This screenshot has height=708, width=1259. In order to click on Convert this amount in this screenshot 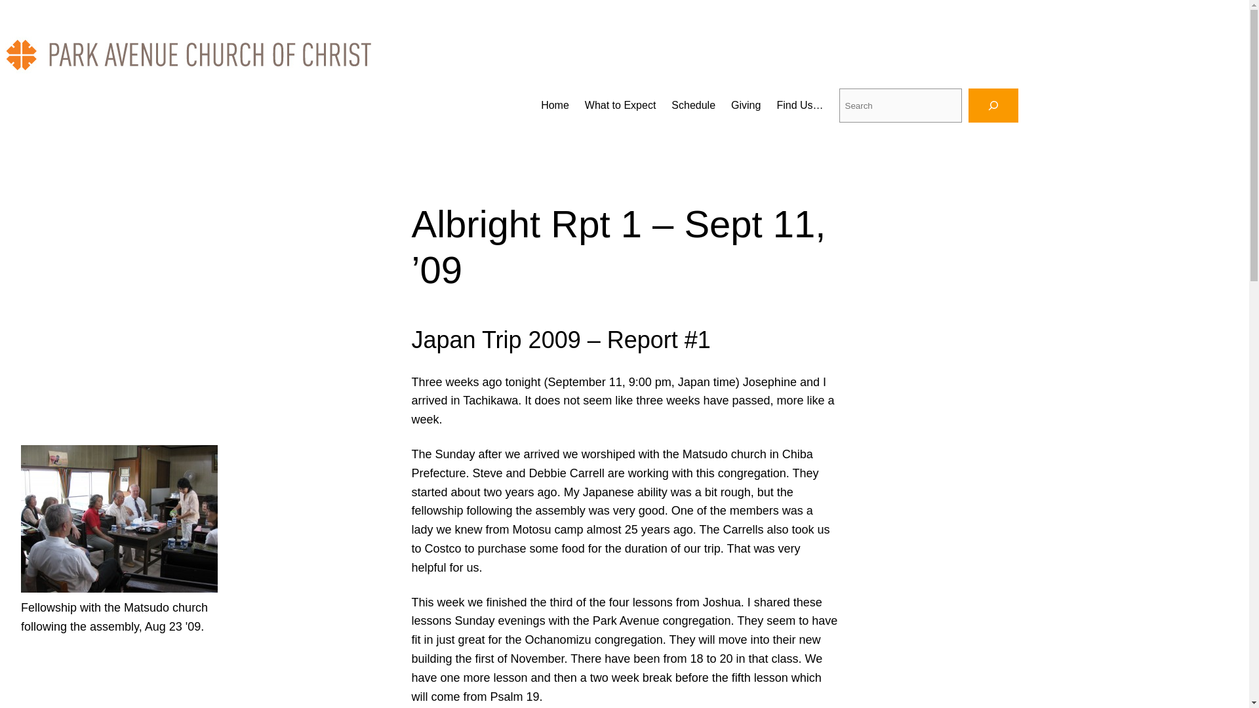, I will do `click(631, 530)`.